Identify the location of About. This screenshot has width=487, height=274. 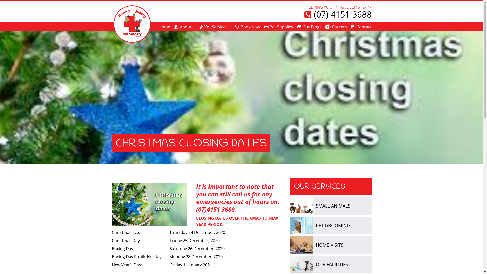
(185, 27).